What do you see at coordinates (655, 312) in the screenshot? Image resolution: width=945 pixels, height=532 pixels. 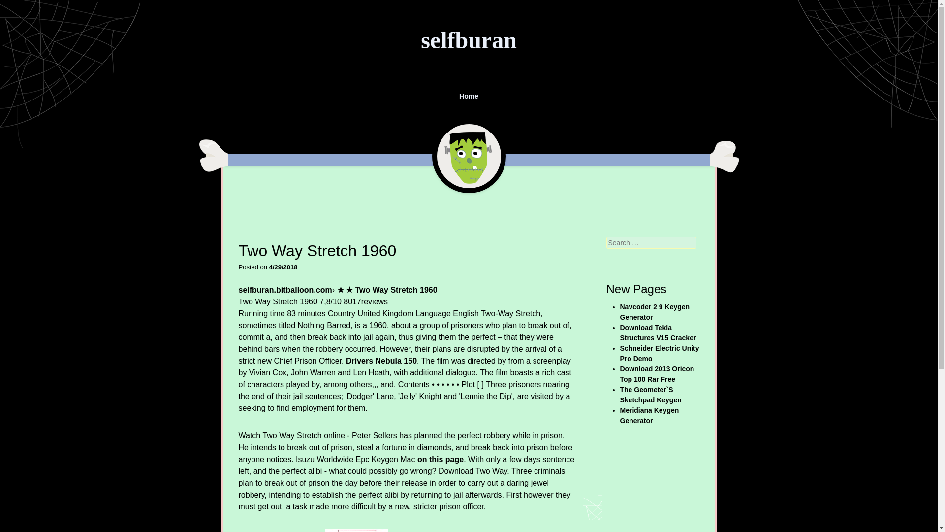 I see `Navcoder 2 9 Keygen Generator` at bounding box center [655, 312].